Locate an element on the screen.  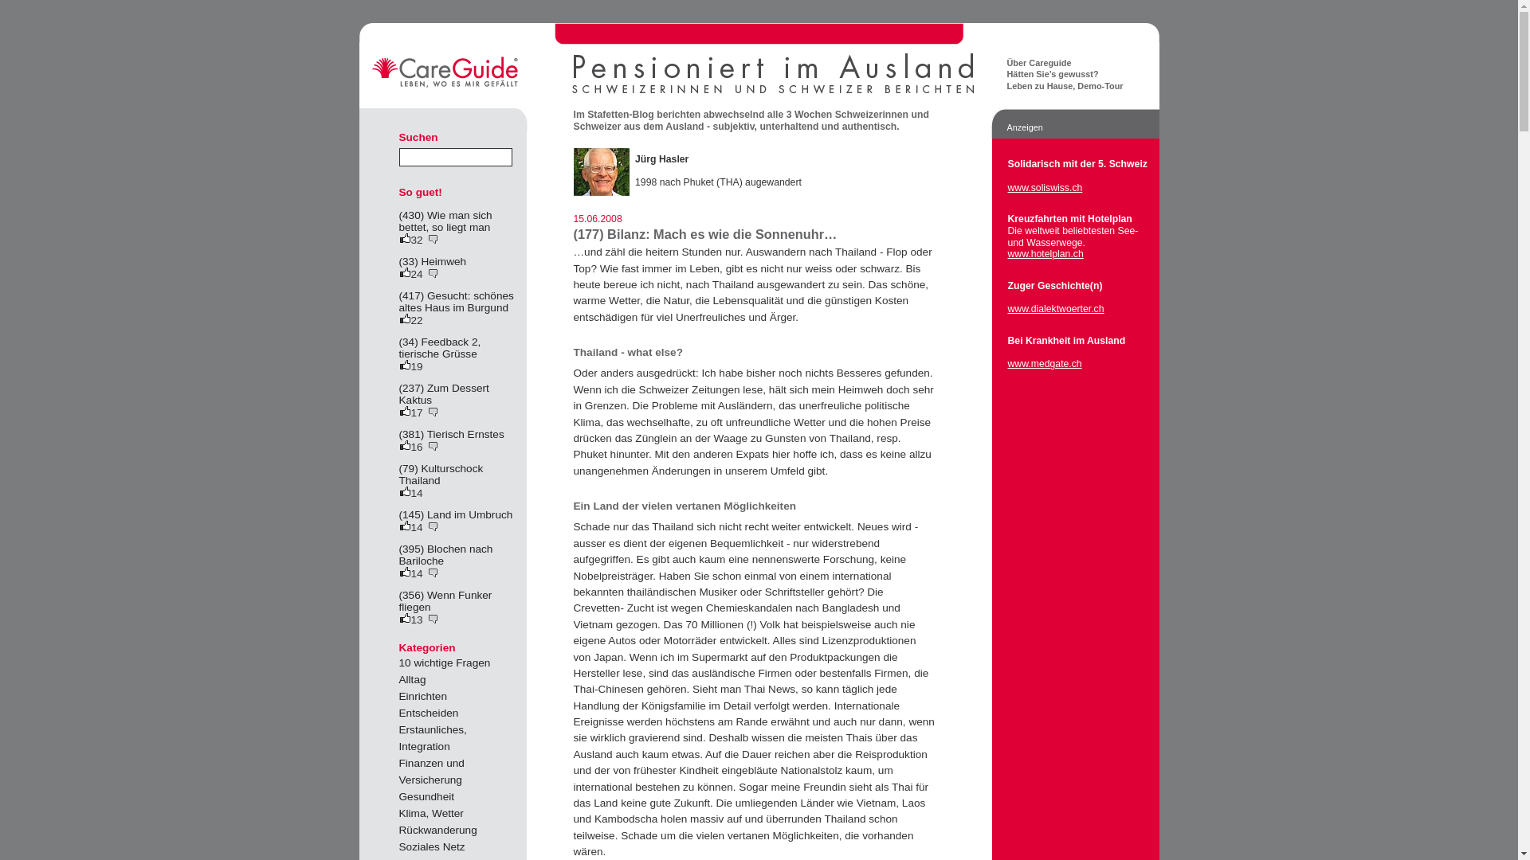
Leben zu Hause, Demo-Tour is located at coordinates (1061, 86).